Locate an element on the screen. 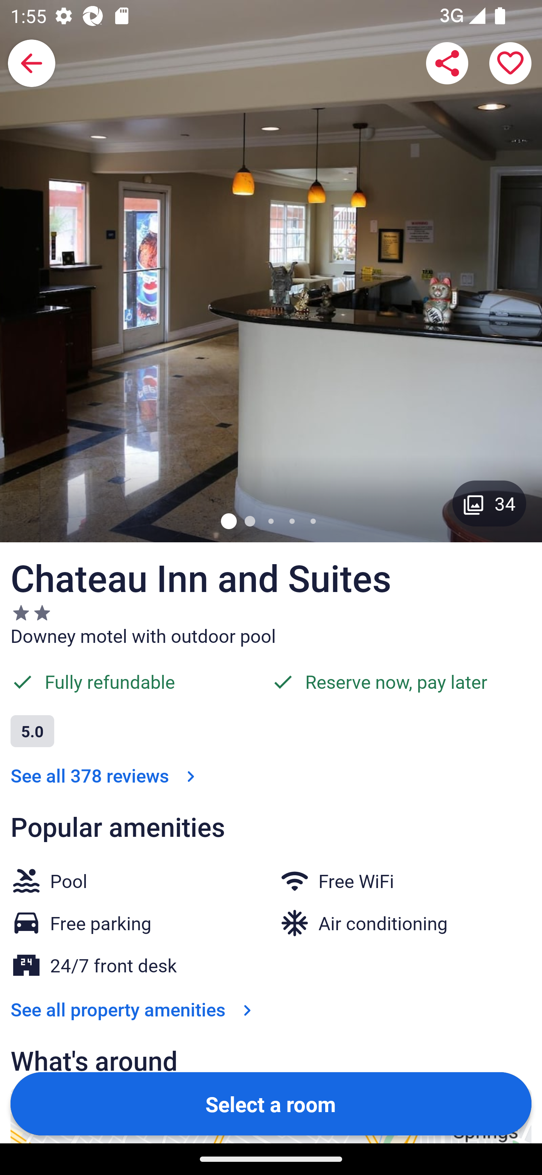  See all 378 reviews See all 378 reviews Link is located at coordinates (105, 775).